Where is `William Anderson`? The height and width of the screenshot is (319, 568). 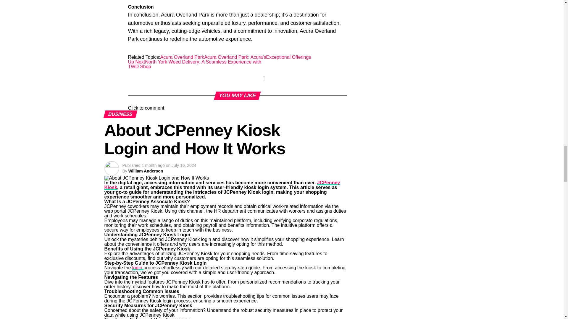 William Anderson is located at coordinates (146, 171).